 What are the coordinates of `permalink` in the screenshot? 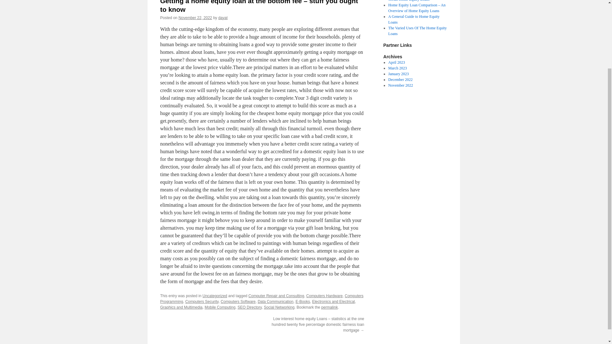 It's located at (330, 307).